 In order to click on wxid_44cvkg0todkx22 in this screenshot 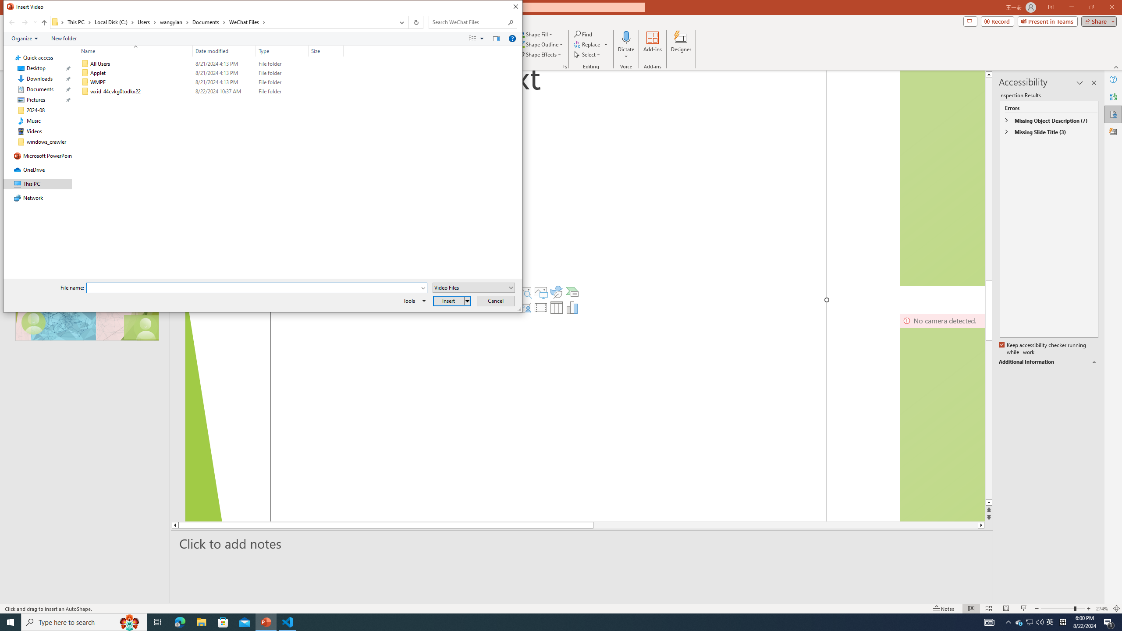, I will do `click(210, 92)`.